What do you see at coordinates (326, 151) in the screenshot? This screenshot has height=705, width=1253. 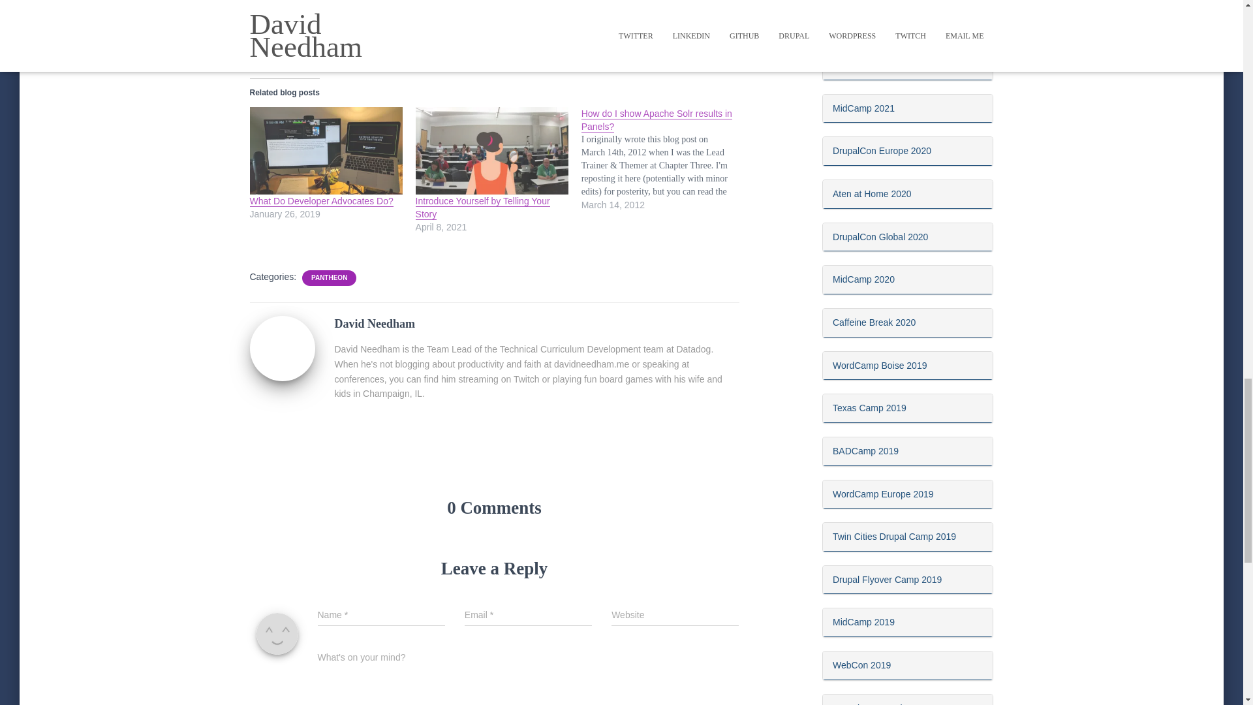 I see `What Do Developer Advocates Do?` at bounding box center [326, 151].